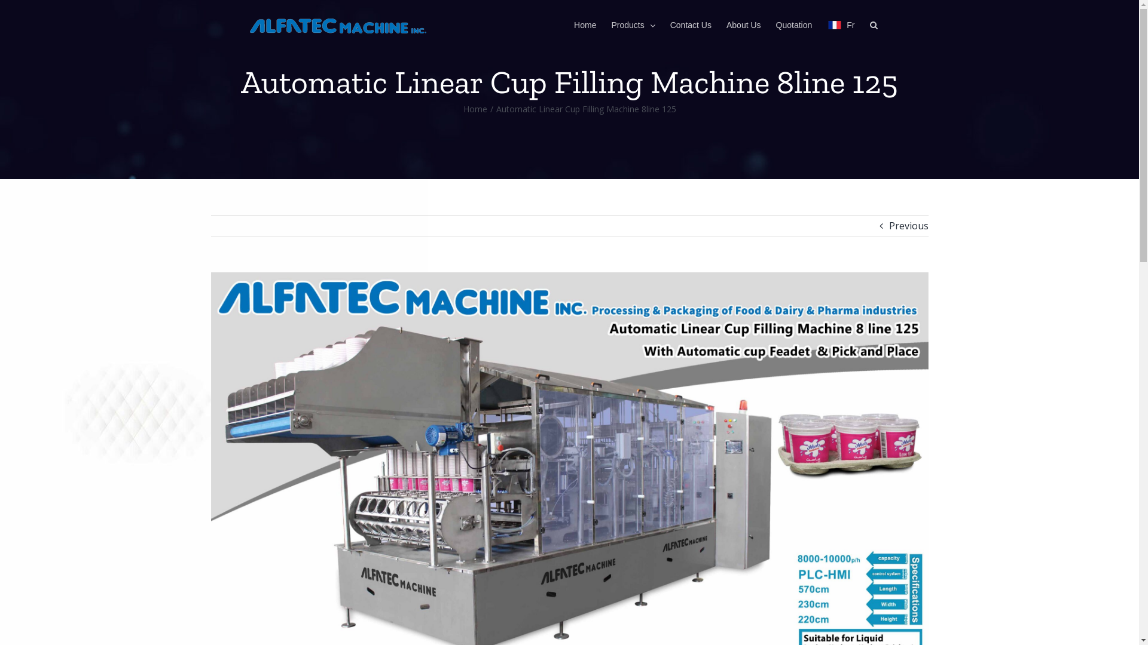 This screenshot has width=1148, height=645. I want to click on Search, so click(873, 25).